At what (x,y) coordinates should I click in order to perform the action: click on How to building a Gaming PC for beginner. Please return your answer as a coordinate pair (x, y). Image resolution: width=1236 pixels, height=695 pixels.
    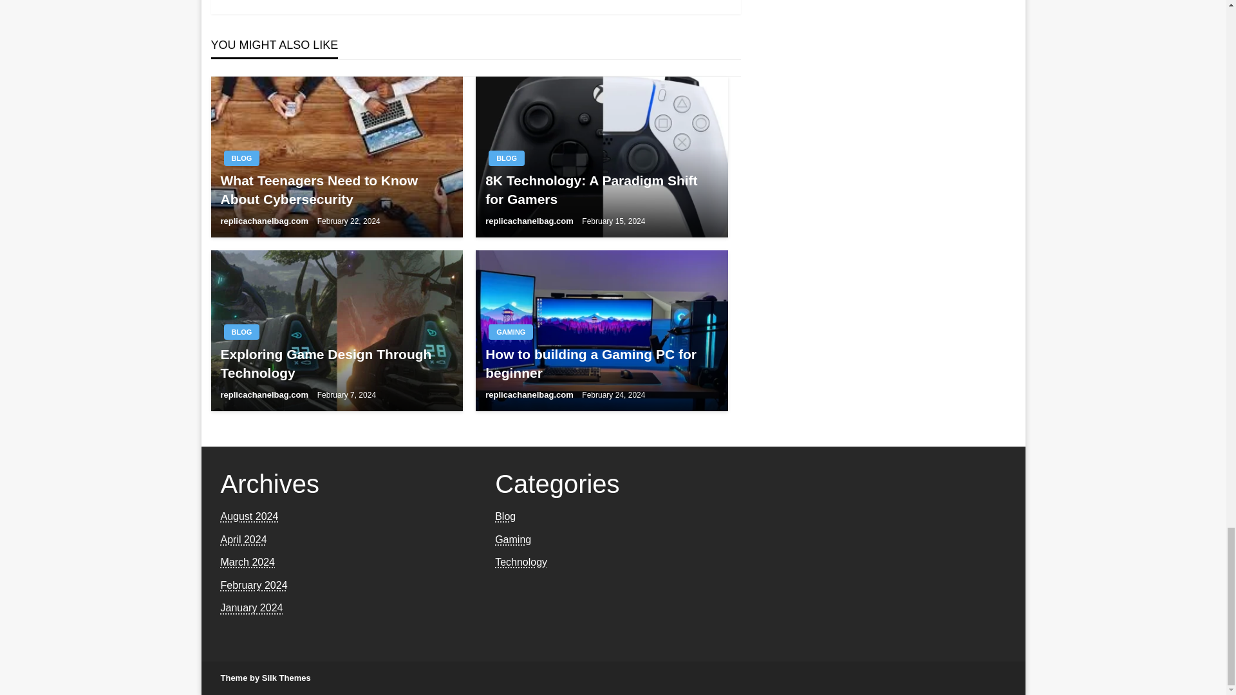
    Looking at the image, I should click on (601, 364).